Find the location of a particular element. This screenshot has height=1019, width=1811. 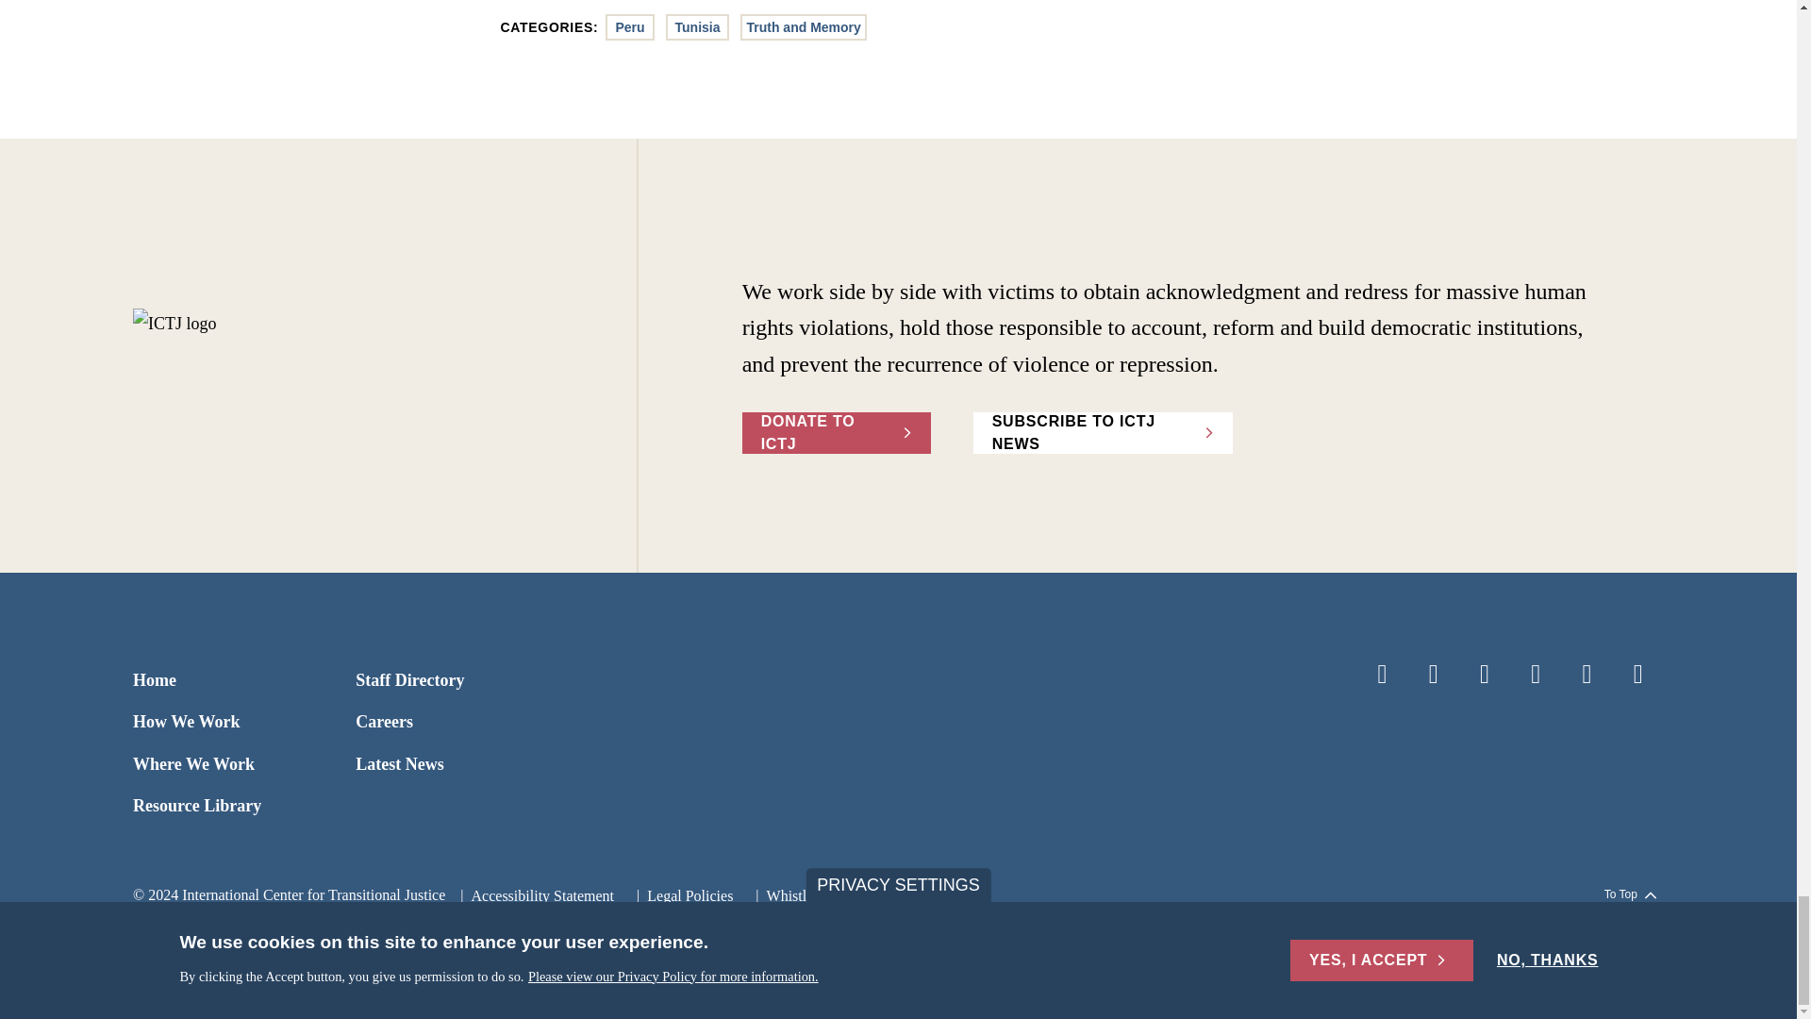

LinkedIn is located at coordinates (1485, 674).